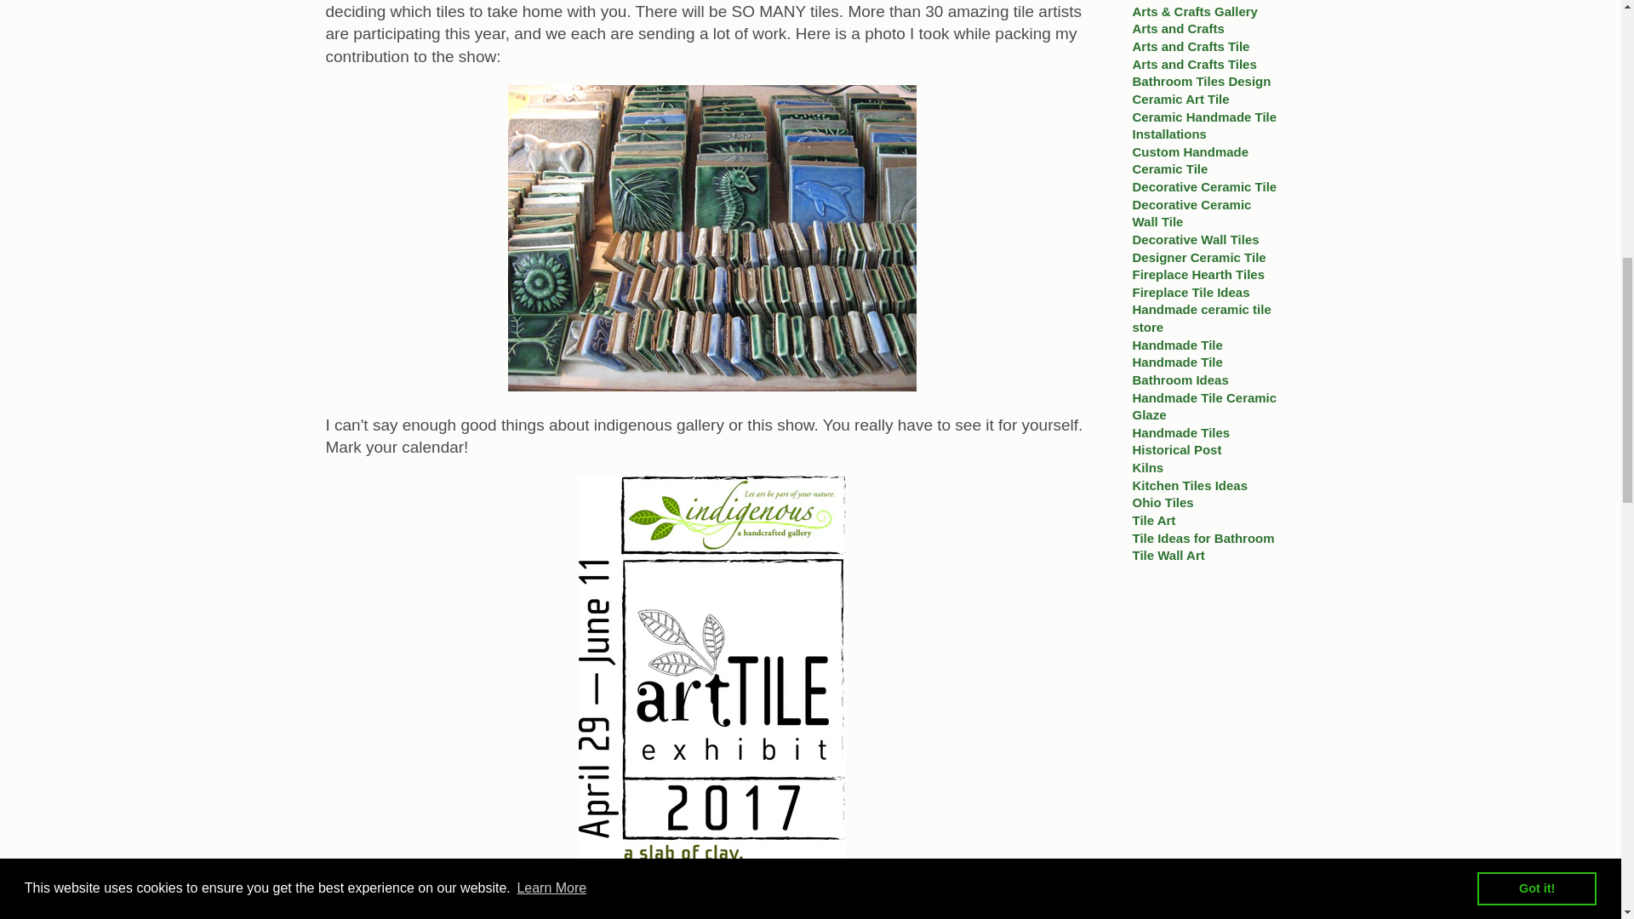 This screenshot has height=919, width=1634. I want to click on Show articles tagged Arts and Crafts Tiles, so click(1194, 64).